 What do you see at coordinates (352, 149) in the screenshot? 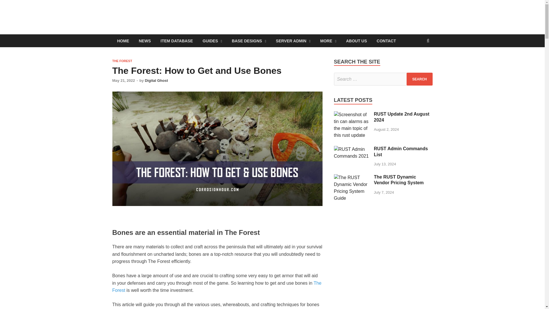
I see `RUST Admin Commands List` at bounding box center [352, 149].